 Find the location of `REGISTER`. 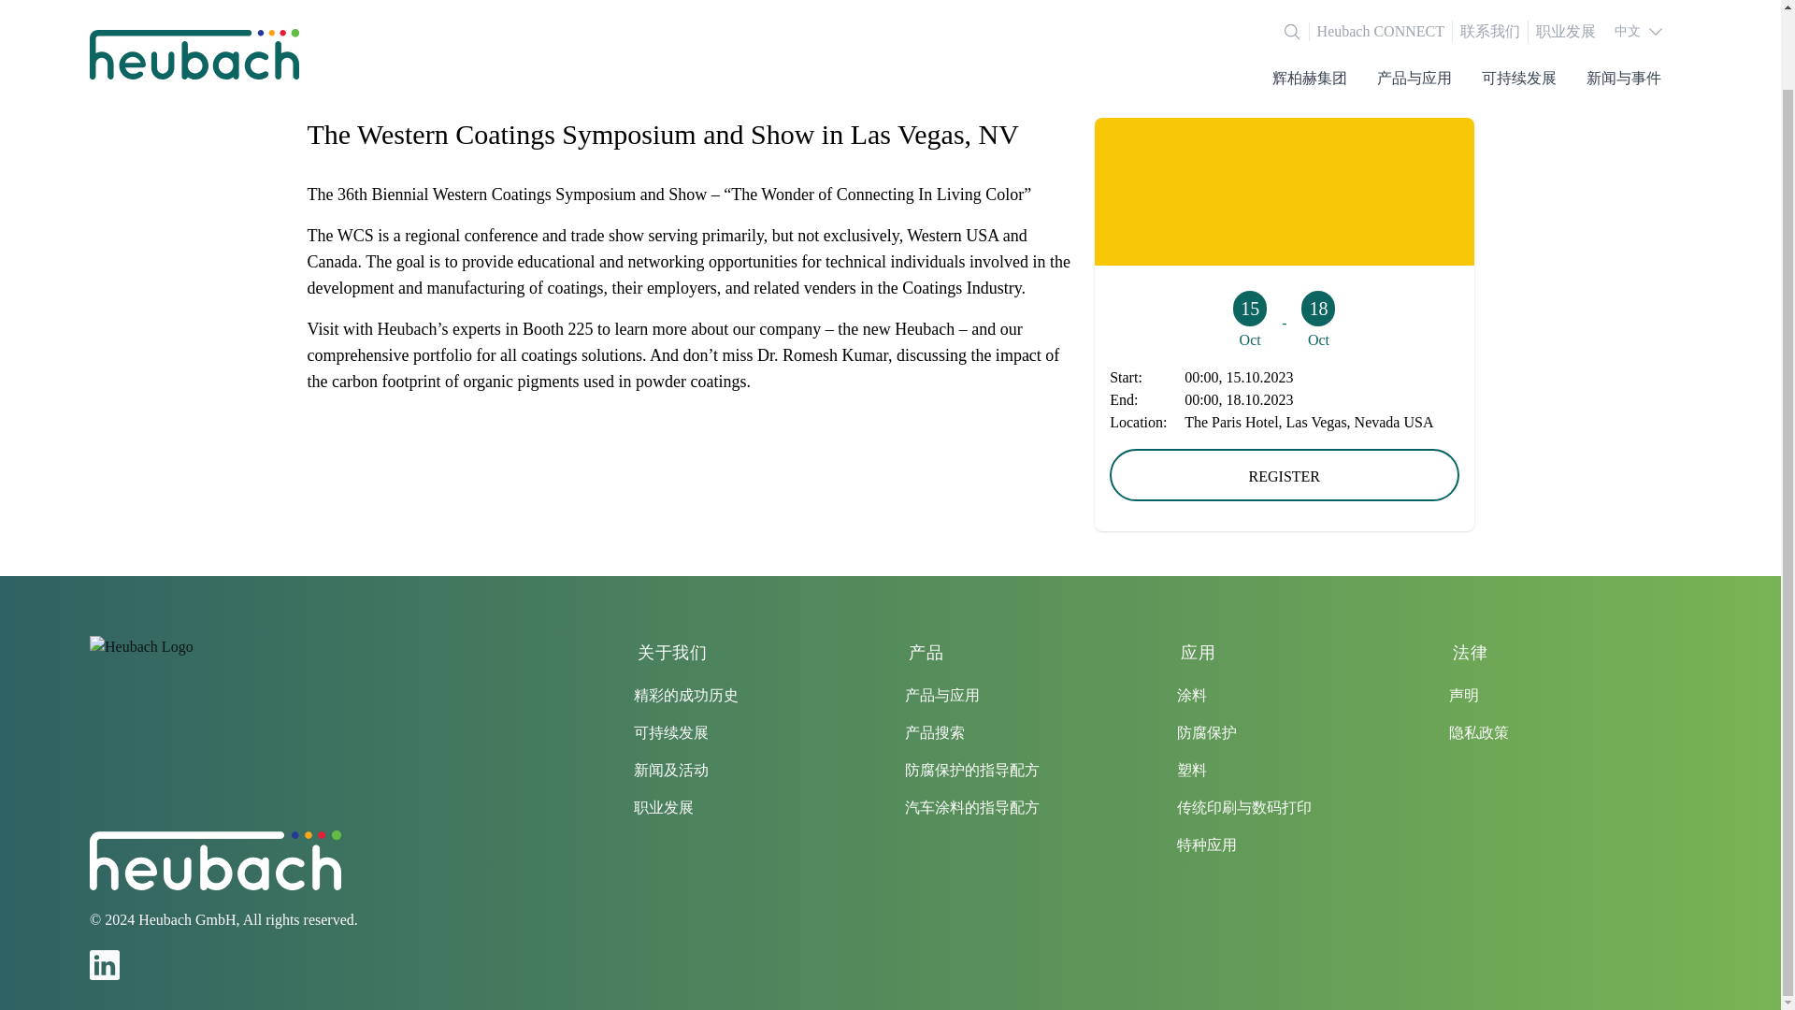

REGISTER is located at coordinates (1283, 474).